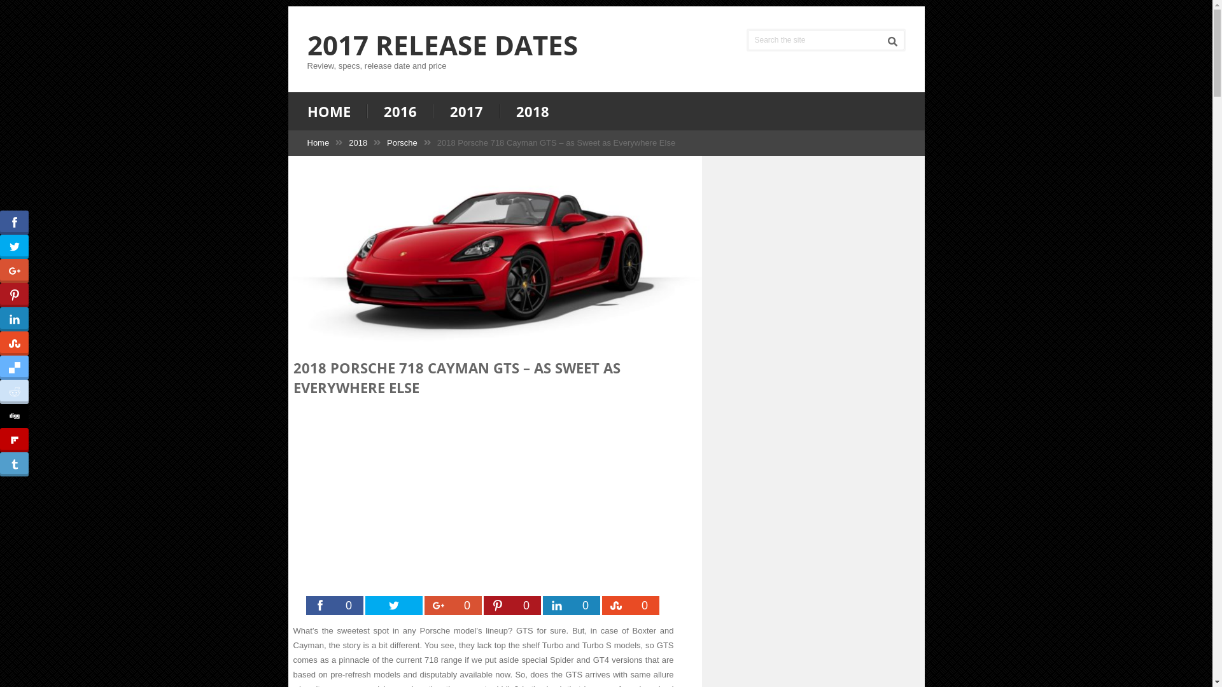 This screenshot has height=687, width=1222. I want to click on Home, so click(318, 142).